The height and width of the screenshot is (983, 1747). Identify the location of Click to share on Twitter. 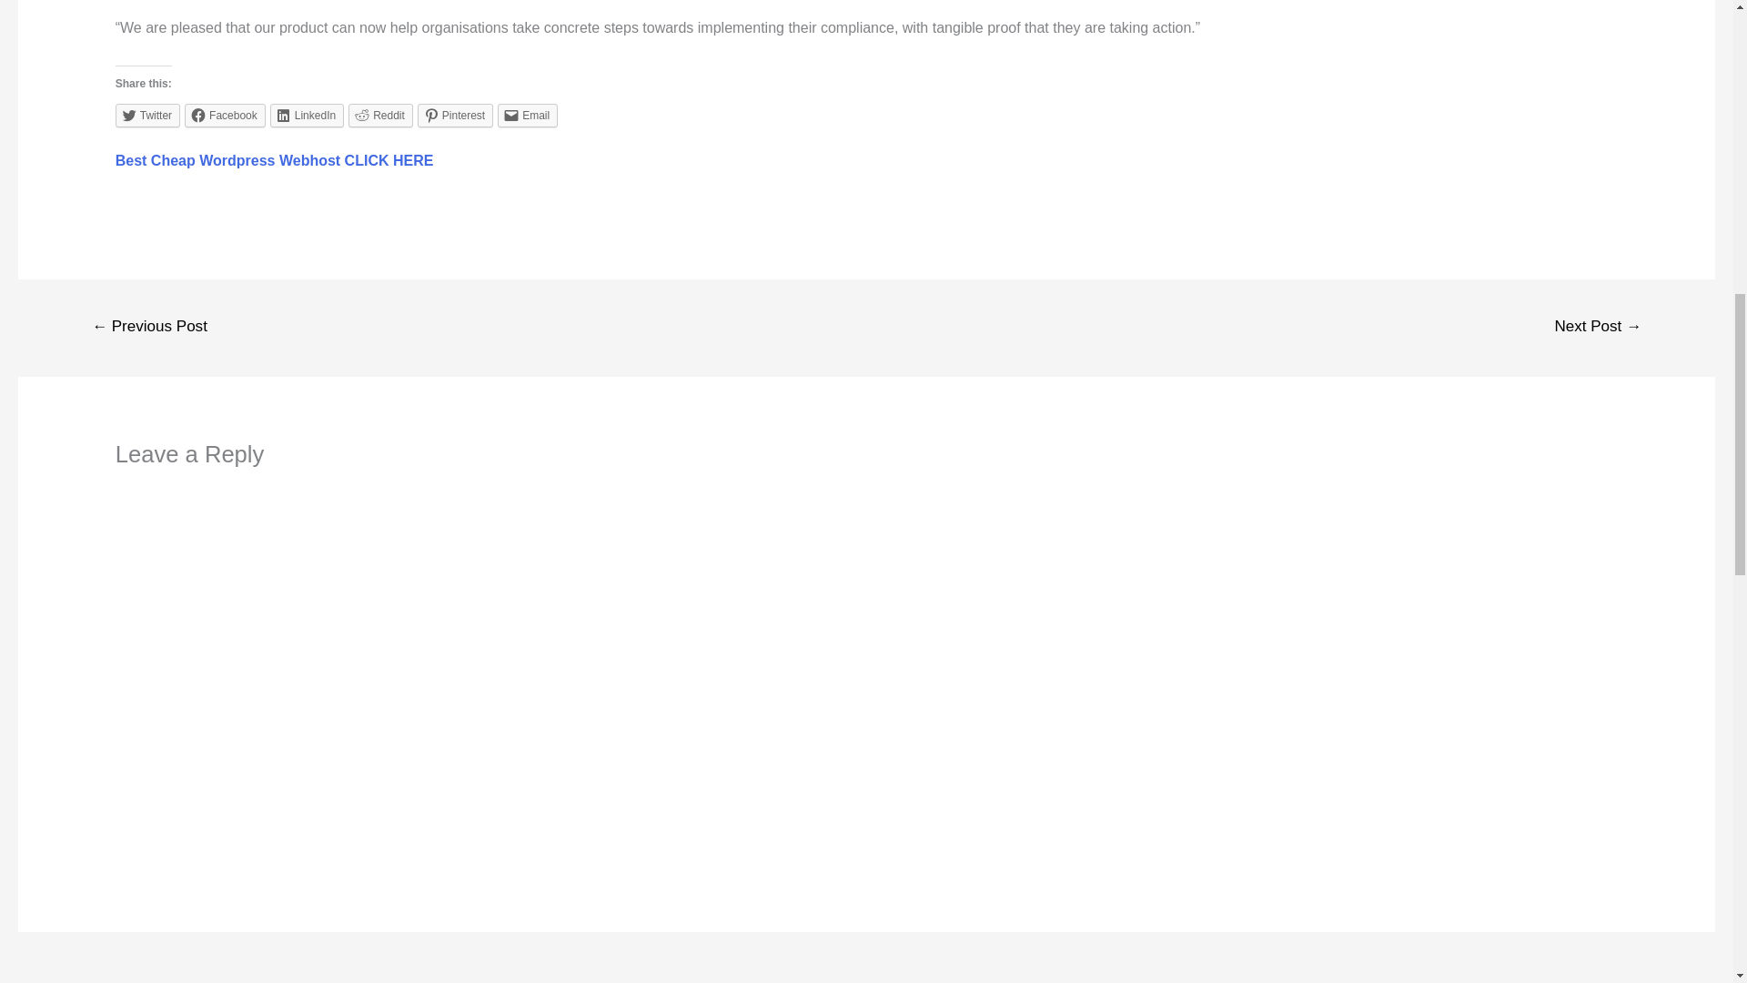
(147, 116).